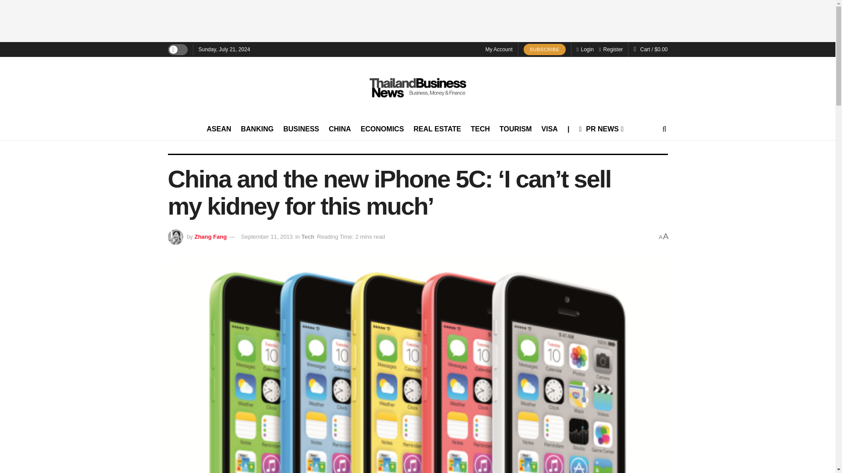 Image resolution: width=842 pixels, height=473 pixels. What do you see at coordinates (499, 49) in the screenshot?
I see `My Account` at bounding box center [499, 49].